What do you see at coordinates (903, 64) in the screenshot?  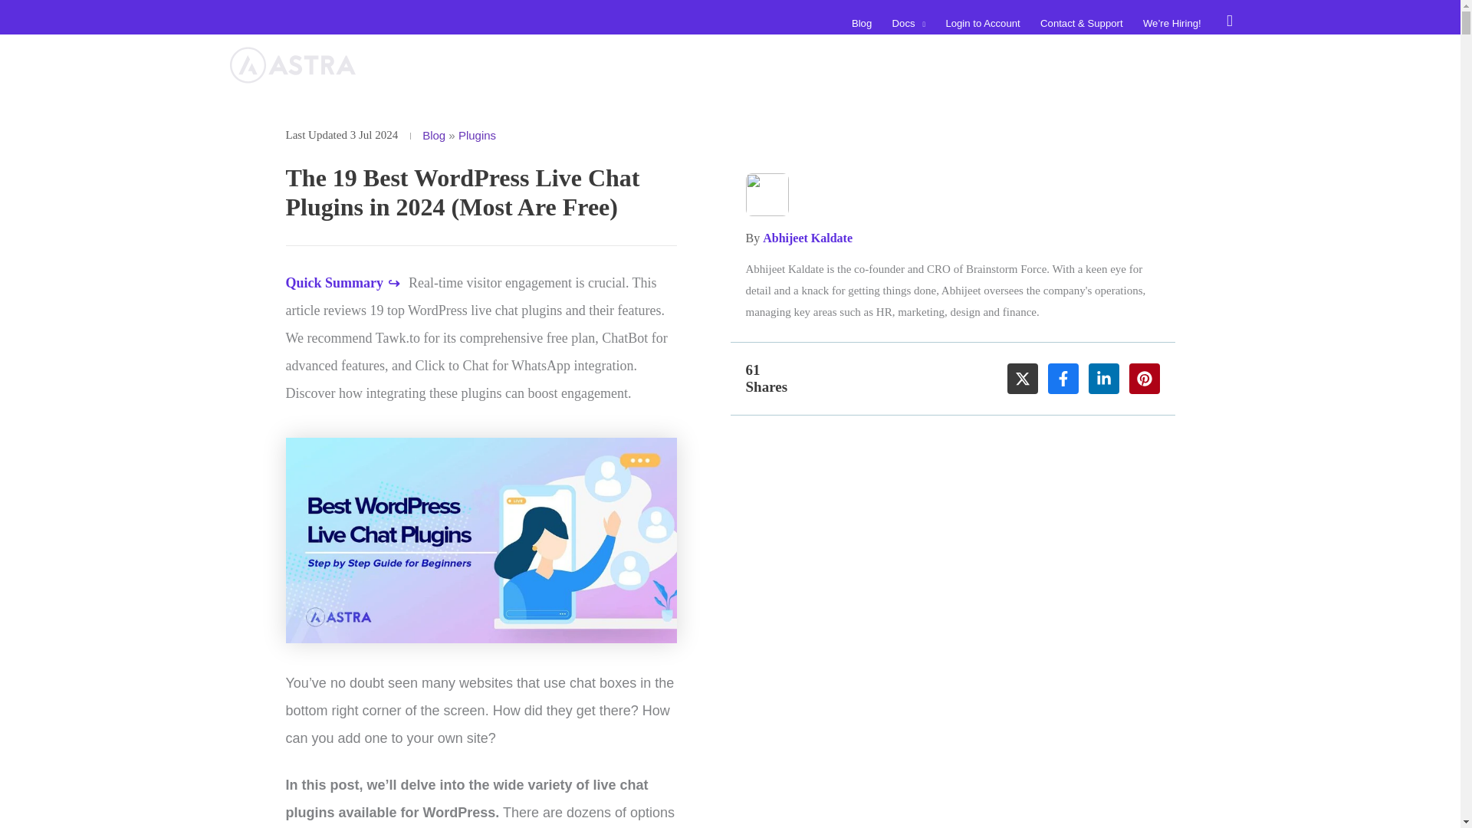 I see `WooCommerce` at bounding box center [903, 64].